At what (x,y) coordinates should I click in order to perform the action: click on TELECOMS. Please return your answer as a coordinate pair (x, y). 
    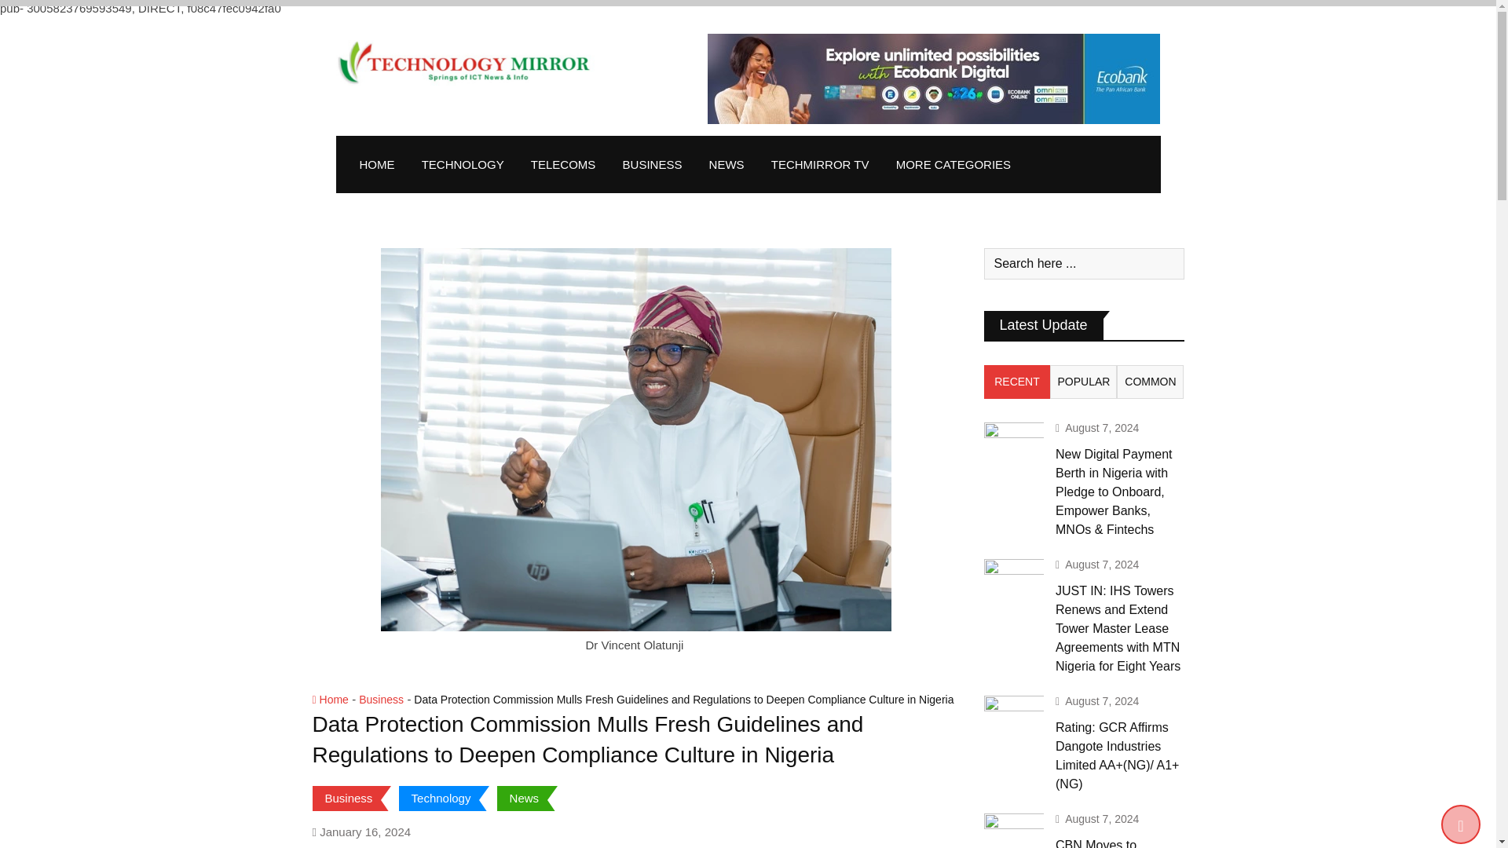
    Looking at the image, I should click on (562, 163).